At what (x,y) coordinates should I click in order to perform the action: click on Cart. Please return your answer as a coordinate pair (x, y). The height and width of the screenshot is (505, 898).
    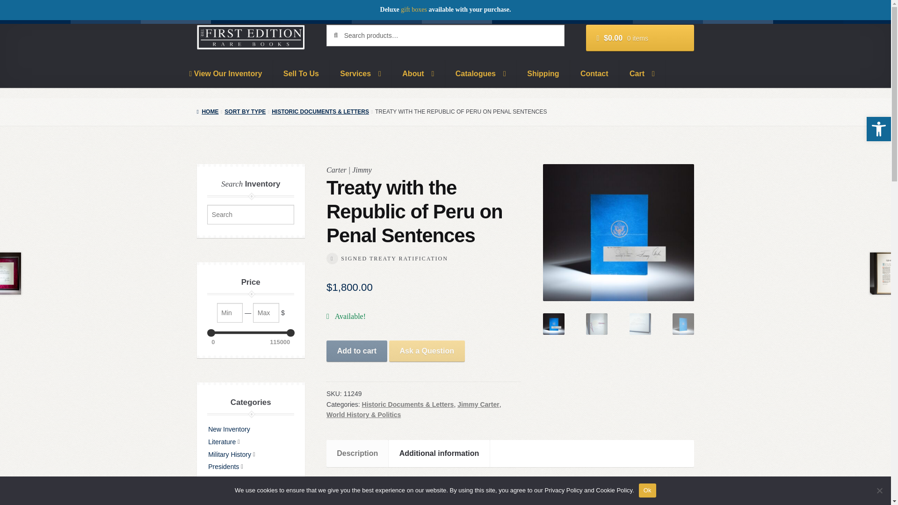
    Looking at the image, I should click on (642, 73).